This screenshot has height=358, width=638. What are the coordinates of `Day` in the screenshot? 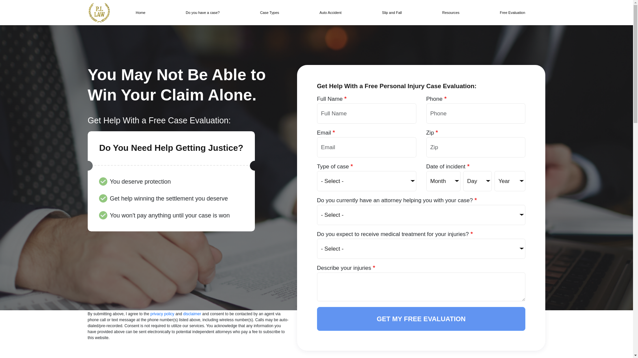 It's located at (477, 181).